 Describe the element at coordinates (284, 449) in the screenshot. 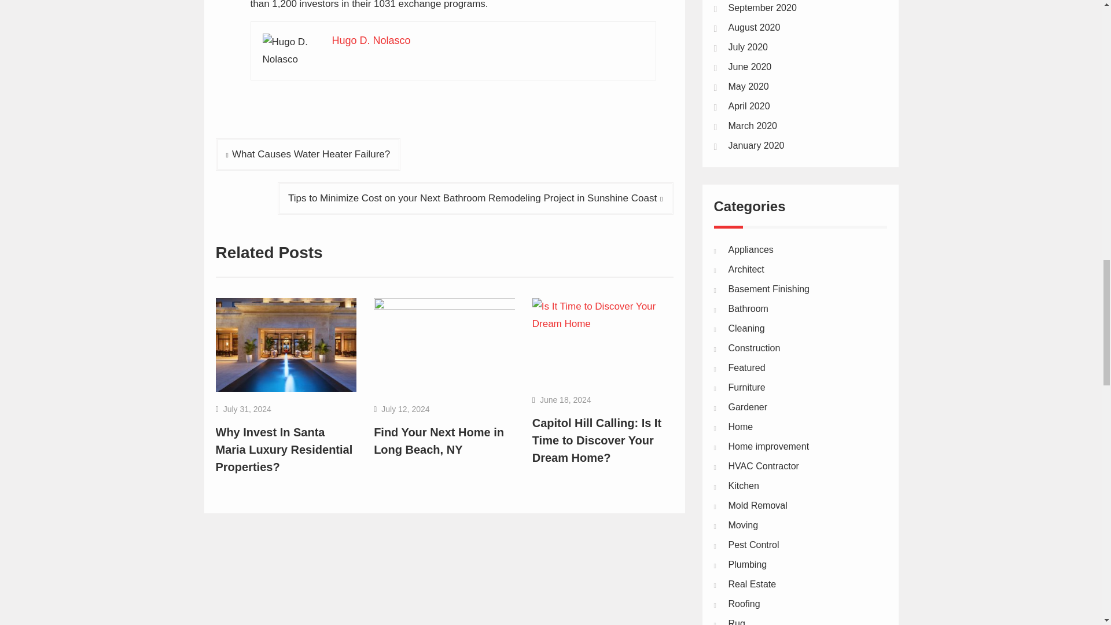

I see `Why Invest In Santa Maria Luxury Residential Properties?` at that location.